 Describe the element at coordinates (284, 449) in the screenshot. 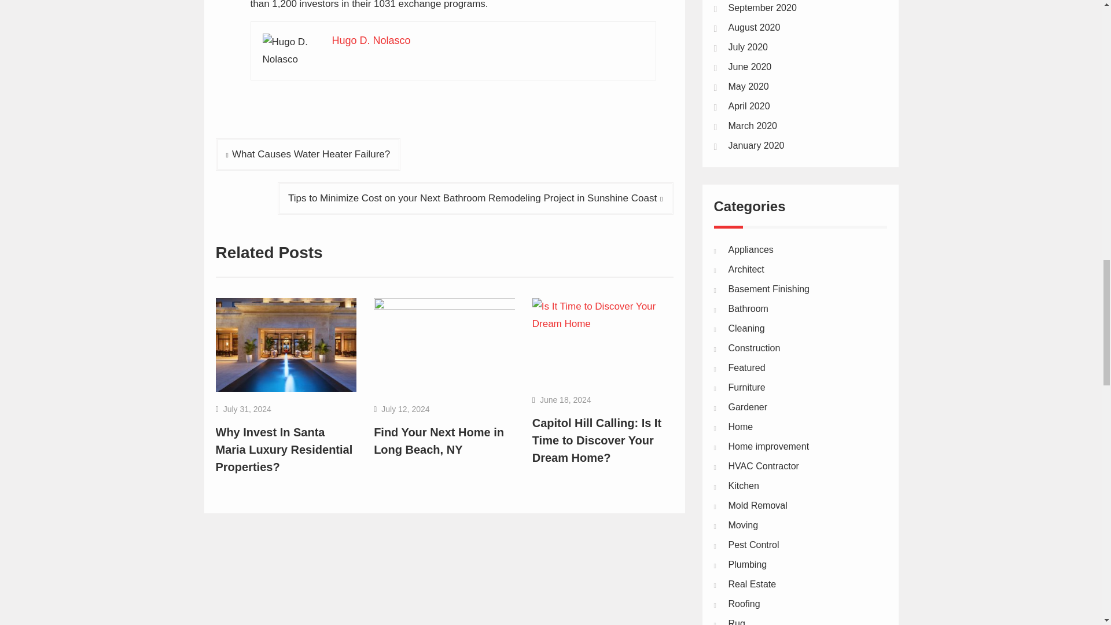

I see `Why Invest In Santa Maria Luxury Residential Properties?` at that location.